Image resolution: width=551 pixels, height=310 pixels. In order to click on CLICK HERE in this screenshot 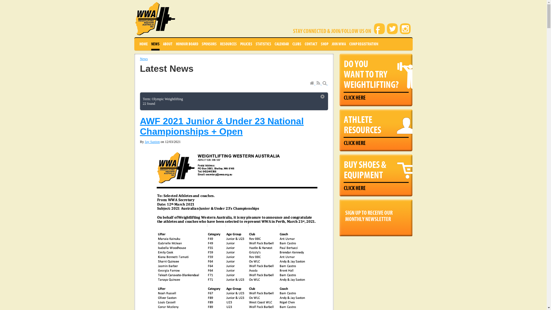, I will do `click(355, 143)`.